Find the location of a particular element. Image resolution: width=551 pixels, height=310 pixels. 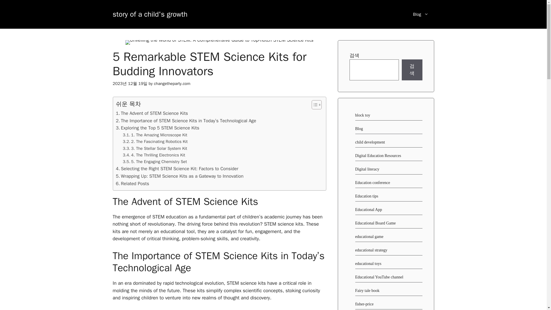

story of a child's growth is located at coordinates (150, 14).